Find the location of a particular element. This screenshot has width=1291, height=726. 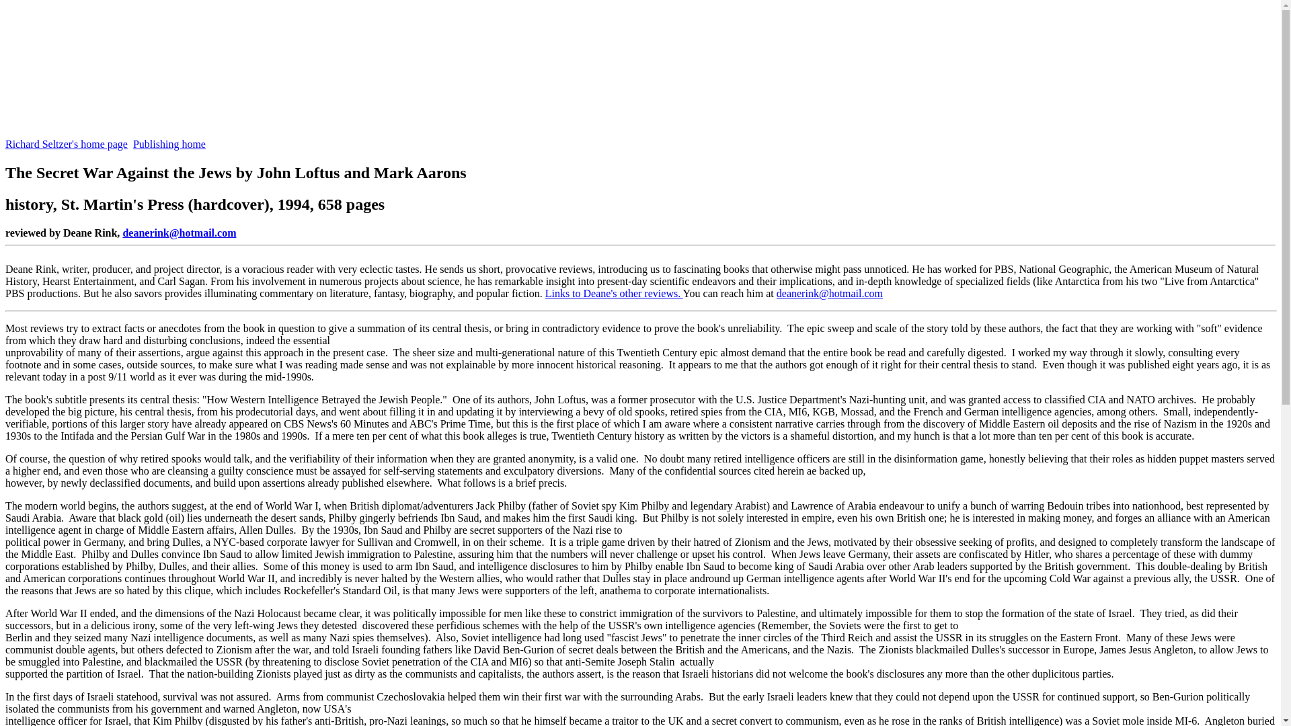

Publishing home is located at coordinates (169, 144).